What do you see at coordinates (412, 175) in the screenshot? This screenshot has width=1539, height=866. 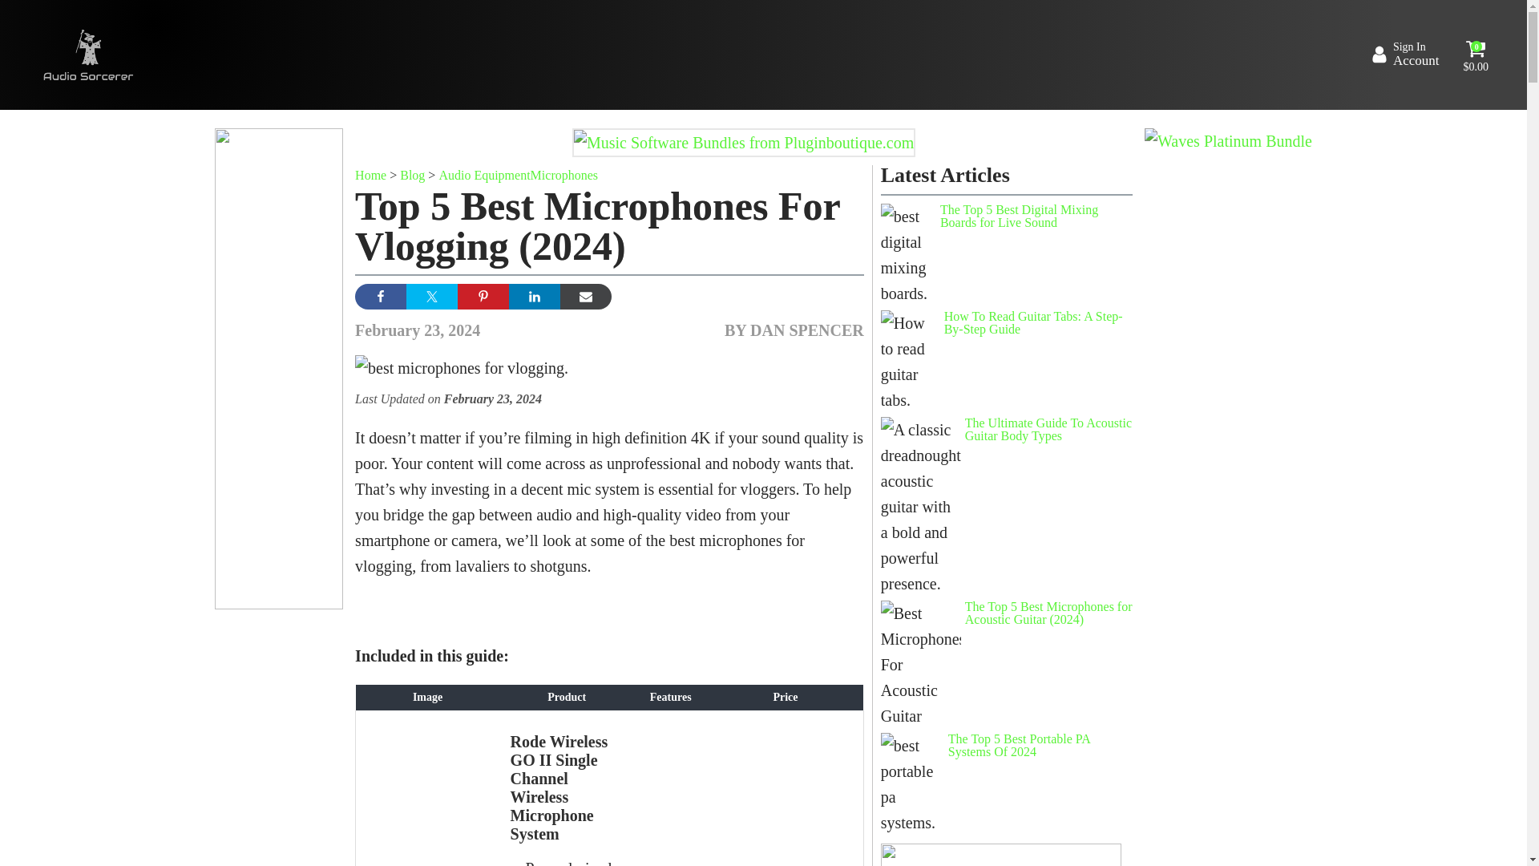 I see `Blog` at bounding box center [412, 175].